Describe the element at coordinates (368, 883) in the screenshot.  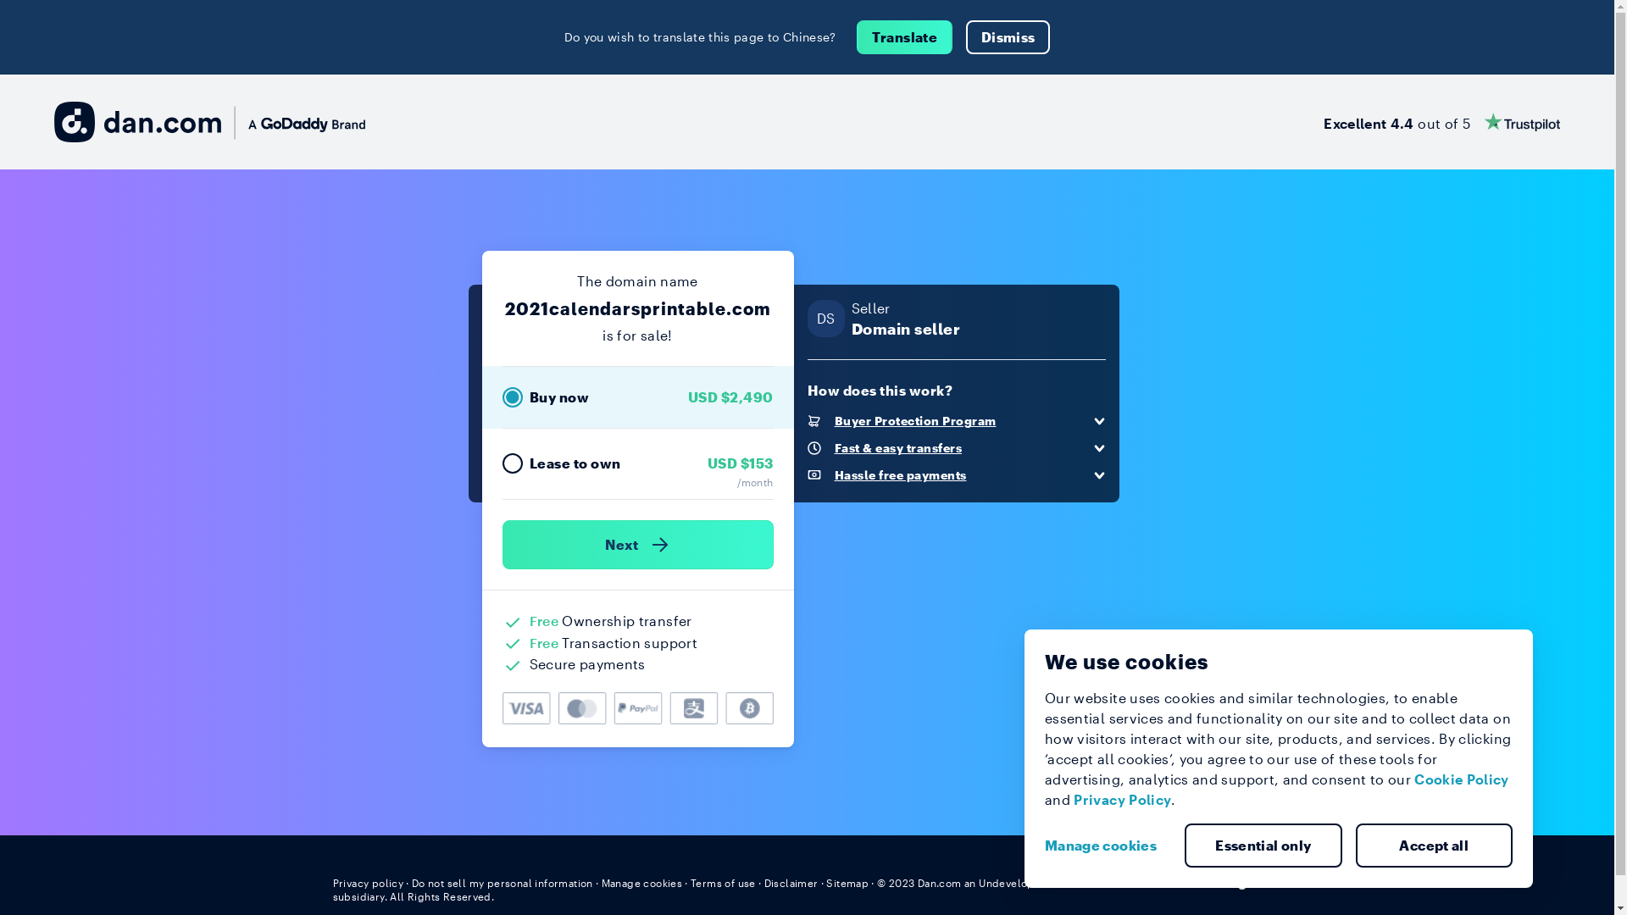
I see `Privacy policy` at that location.